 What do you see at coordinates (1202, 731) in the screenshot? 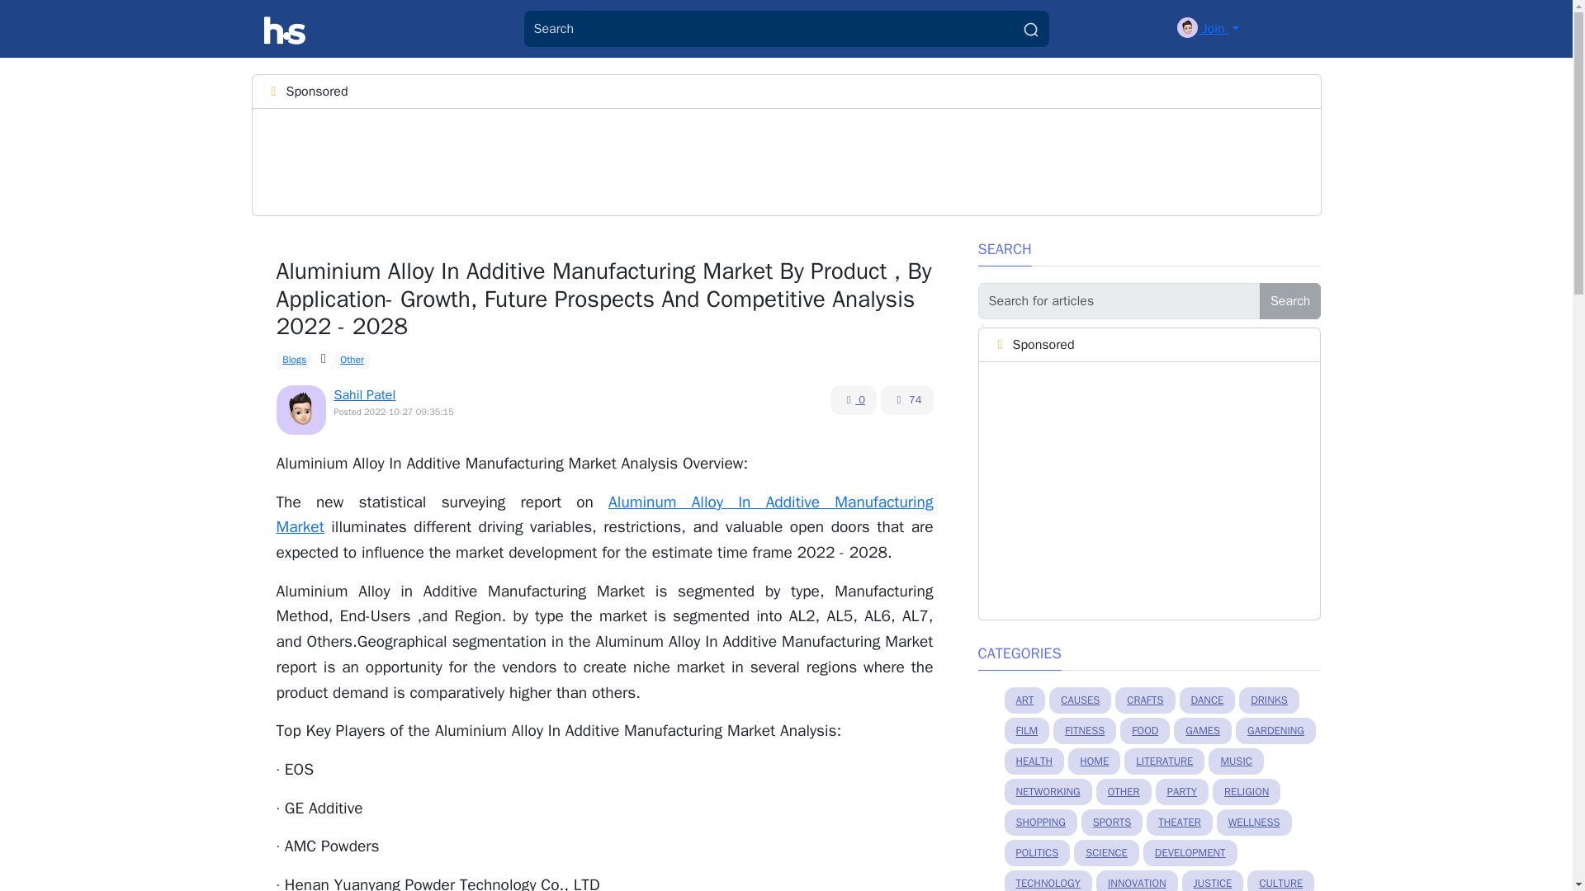
I see `GAMES` at bounding box center [1202, 731].